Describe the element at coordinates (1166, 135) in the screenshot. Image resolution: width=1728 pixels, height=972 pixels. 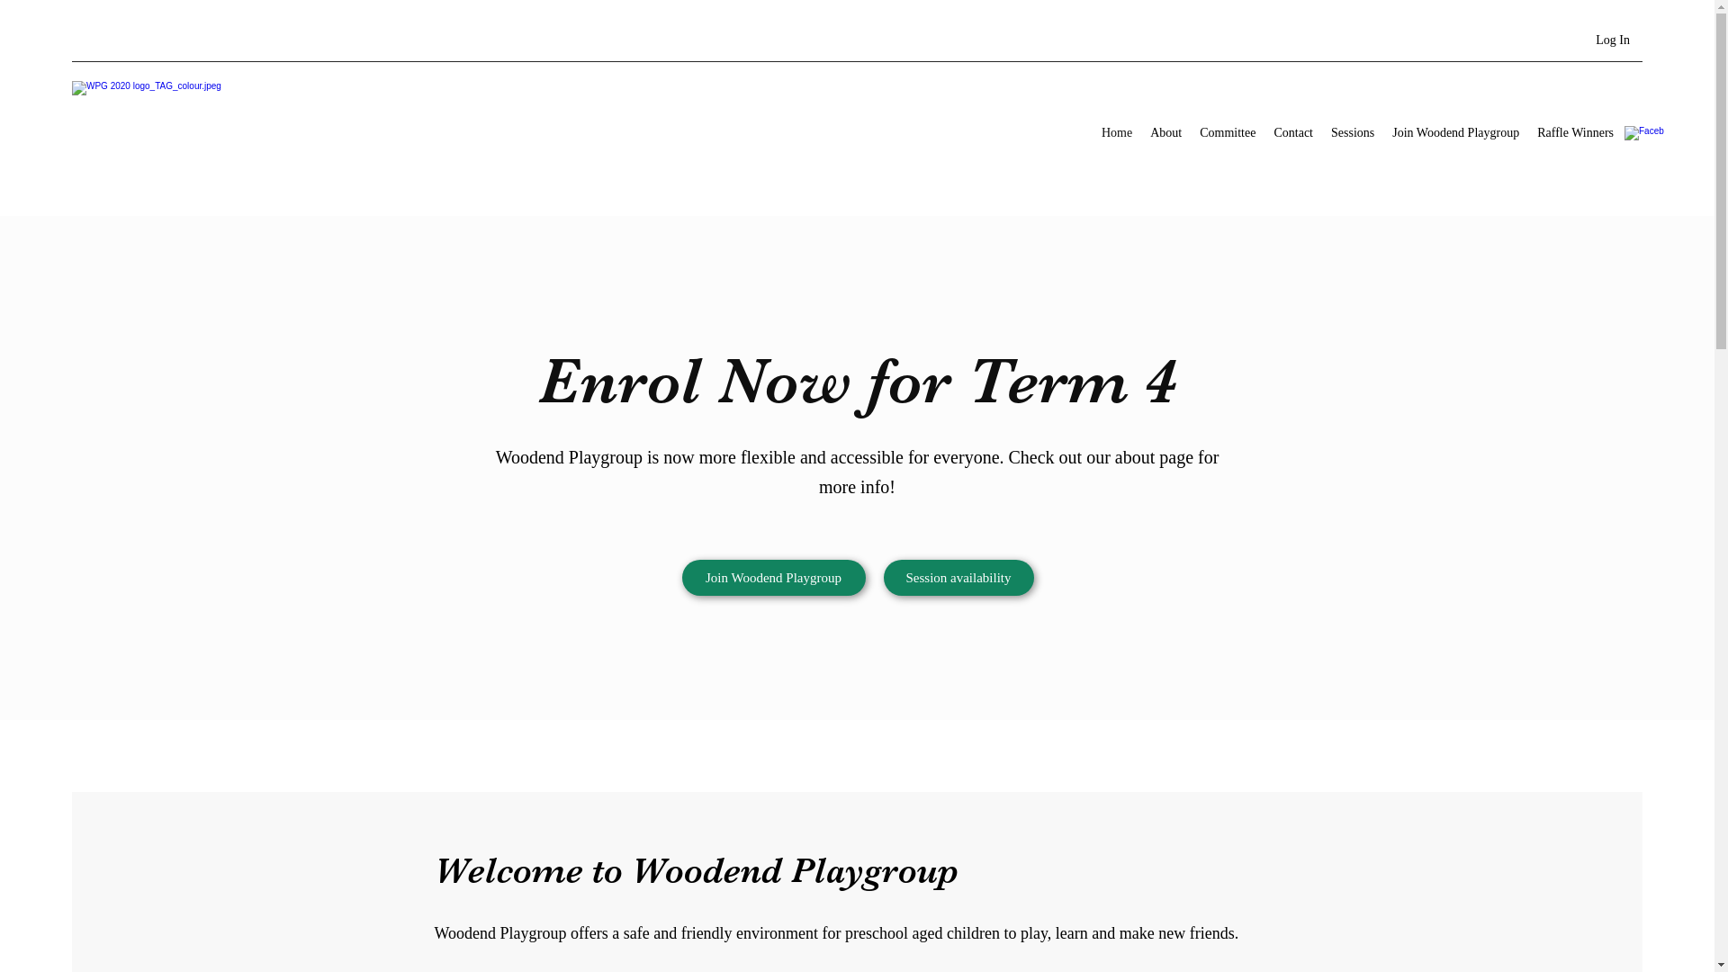
I see `About` at that location.